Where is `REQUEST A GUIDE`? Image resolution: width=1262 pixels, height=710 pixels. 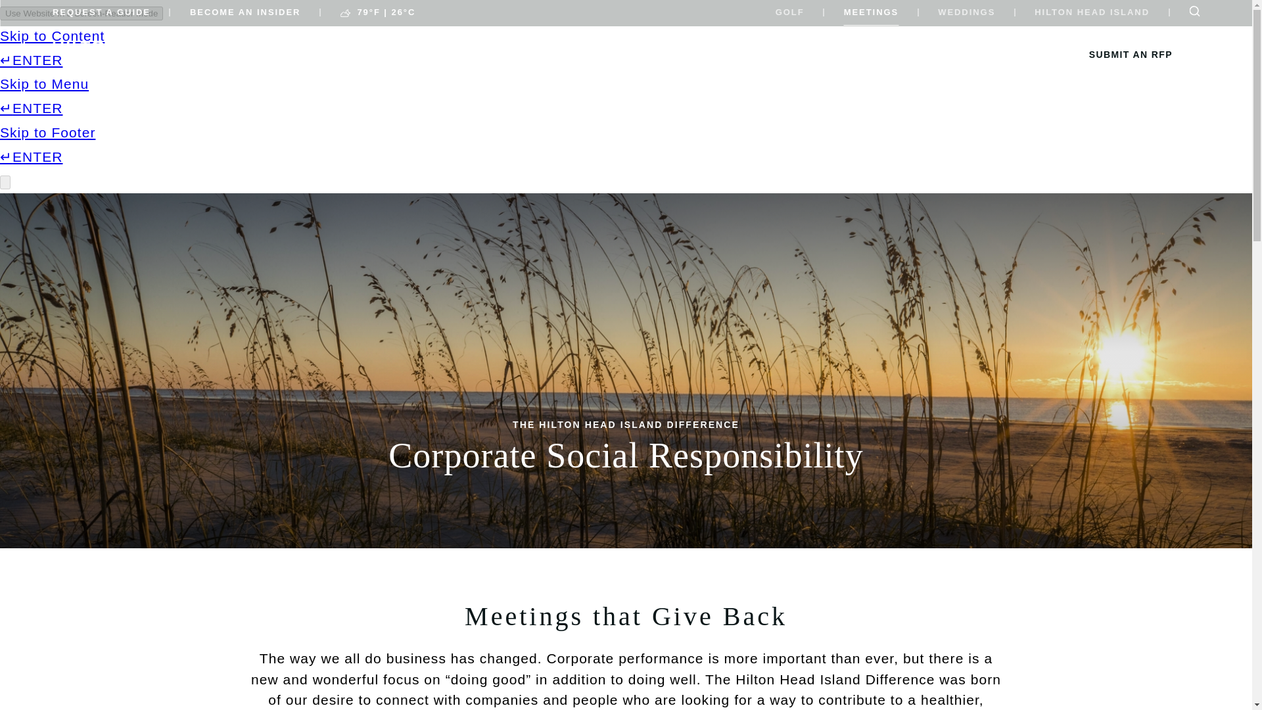 REQUEST A GUIDE is located at coordinates (101, 13).